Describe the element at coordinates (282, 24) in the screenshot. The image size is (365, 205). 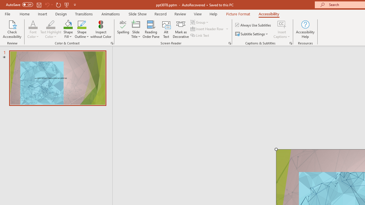
I see `Insert Captions` at that location.